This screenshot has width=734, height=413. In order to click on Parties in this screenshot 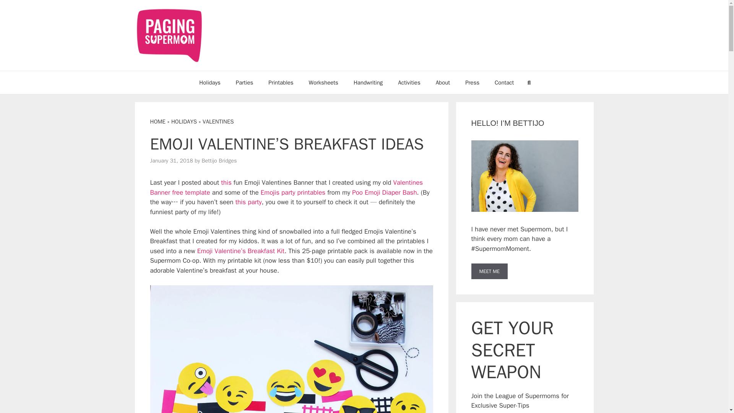, I will do `click(245, 83)`.